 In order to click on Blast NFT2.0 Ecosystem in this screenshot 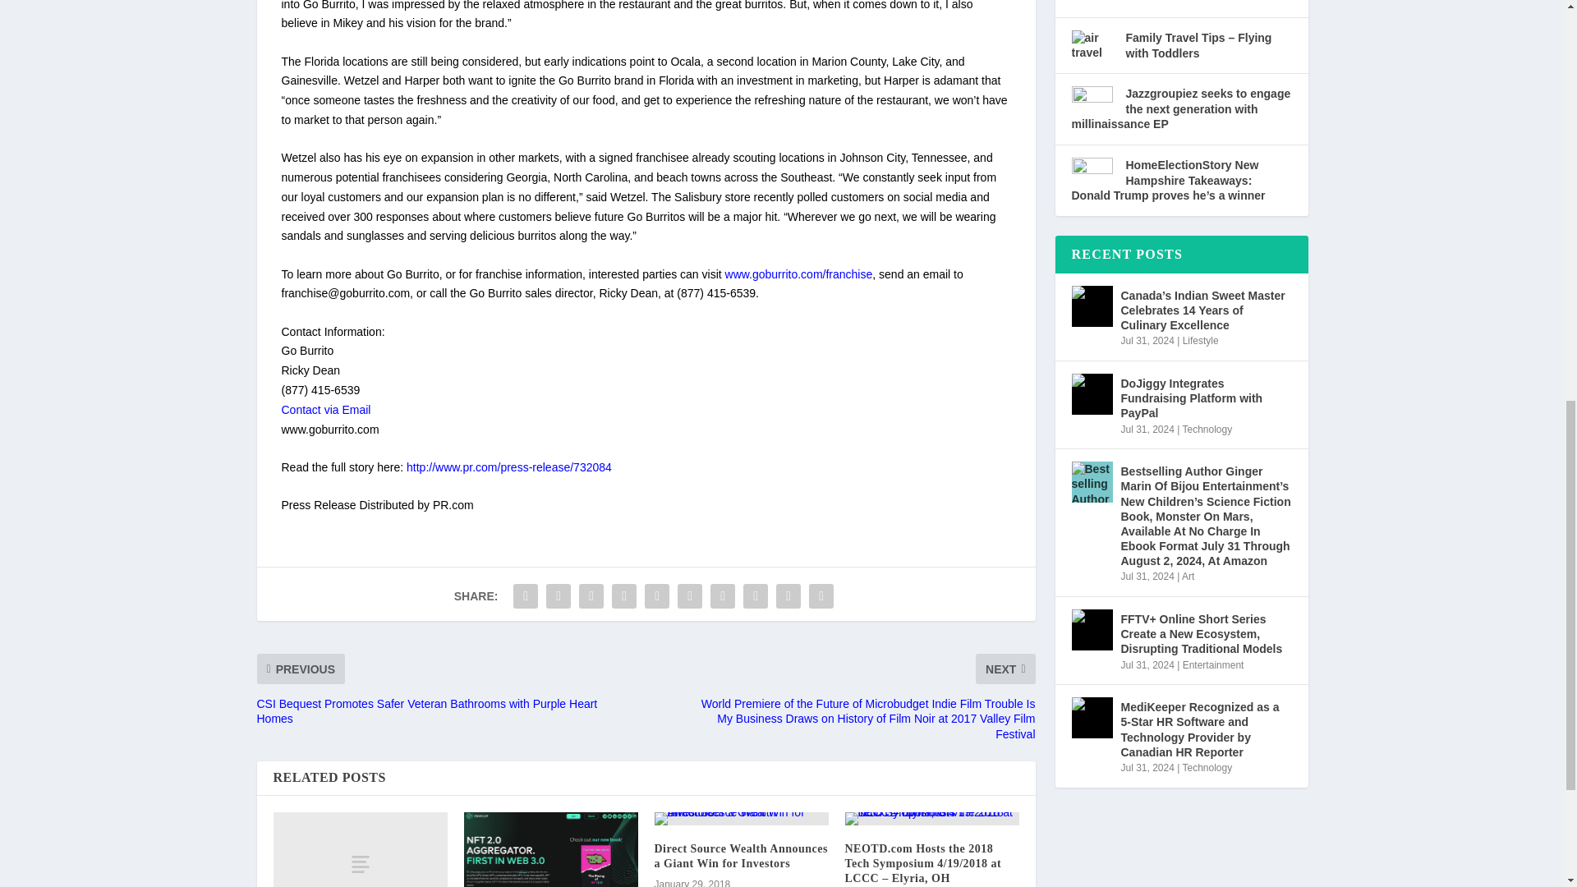, I will do `click(550, 849)`.